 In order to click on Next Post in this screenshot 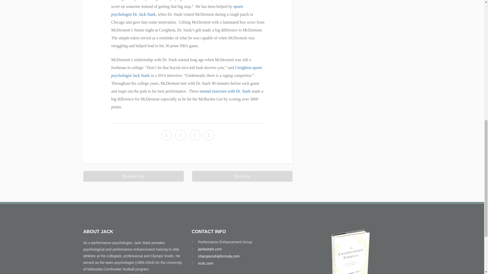, I will do `click(242, 176)`.